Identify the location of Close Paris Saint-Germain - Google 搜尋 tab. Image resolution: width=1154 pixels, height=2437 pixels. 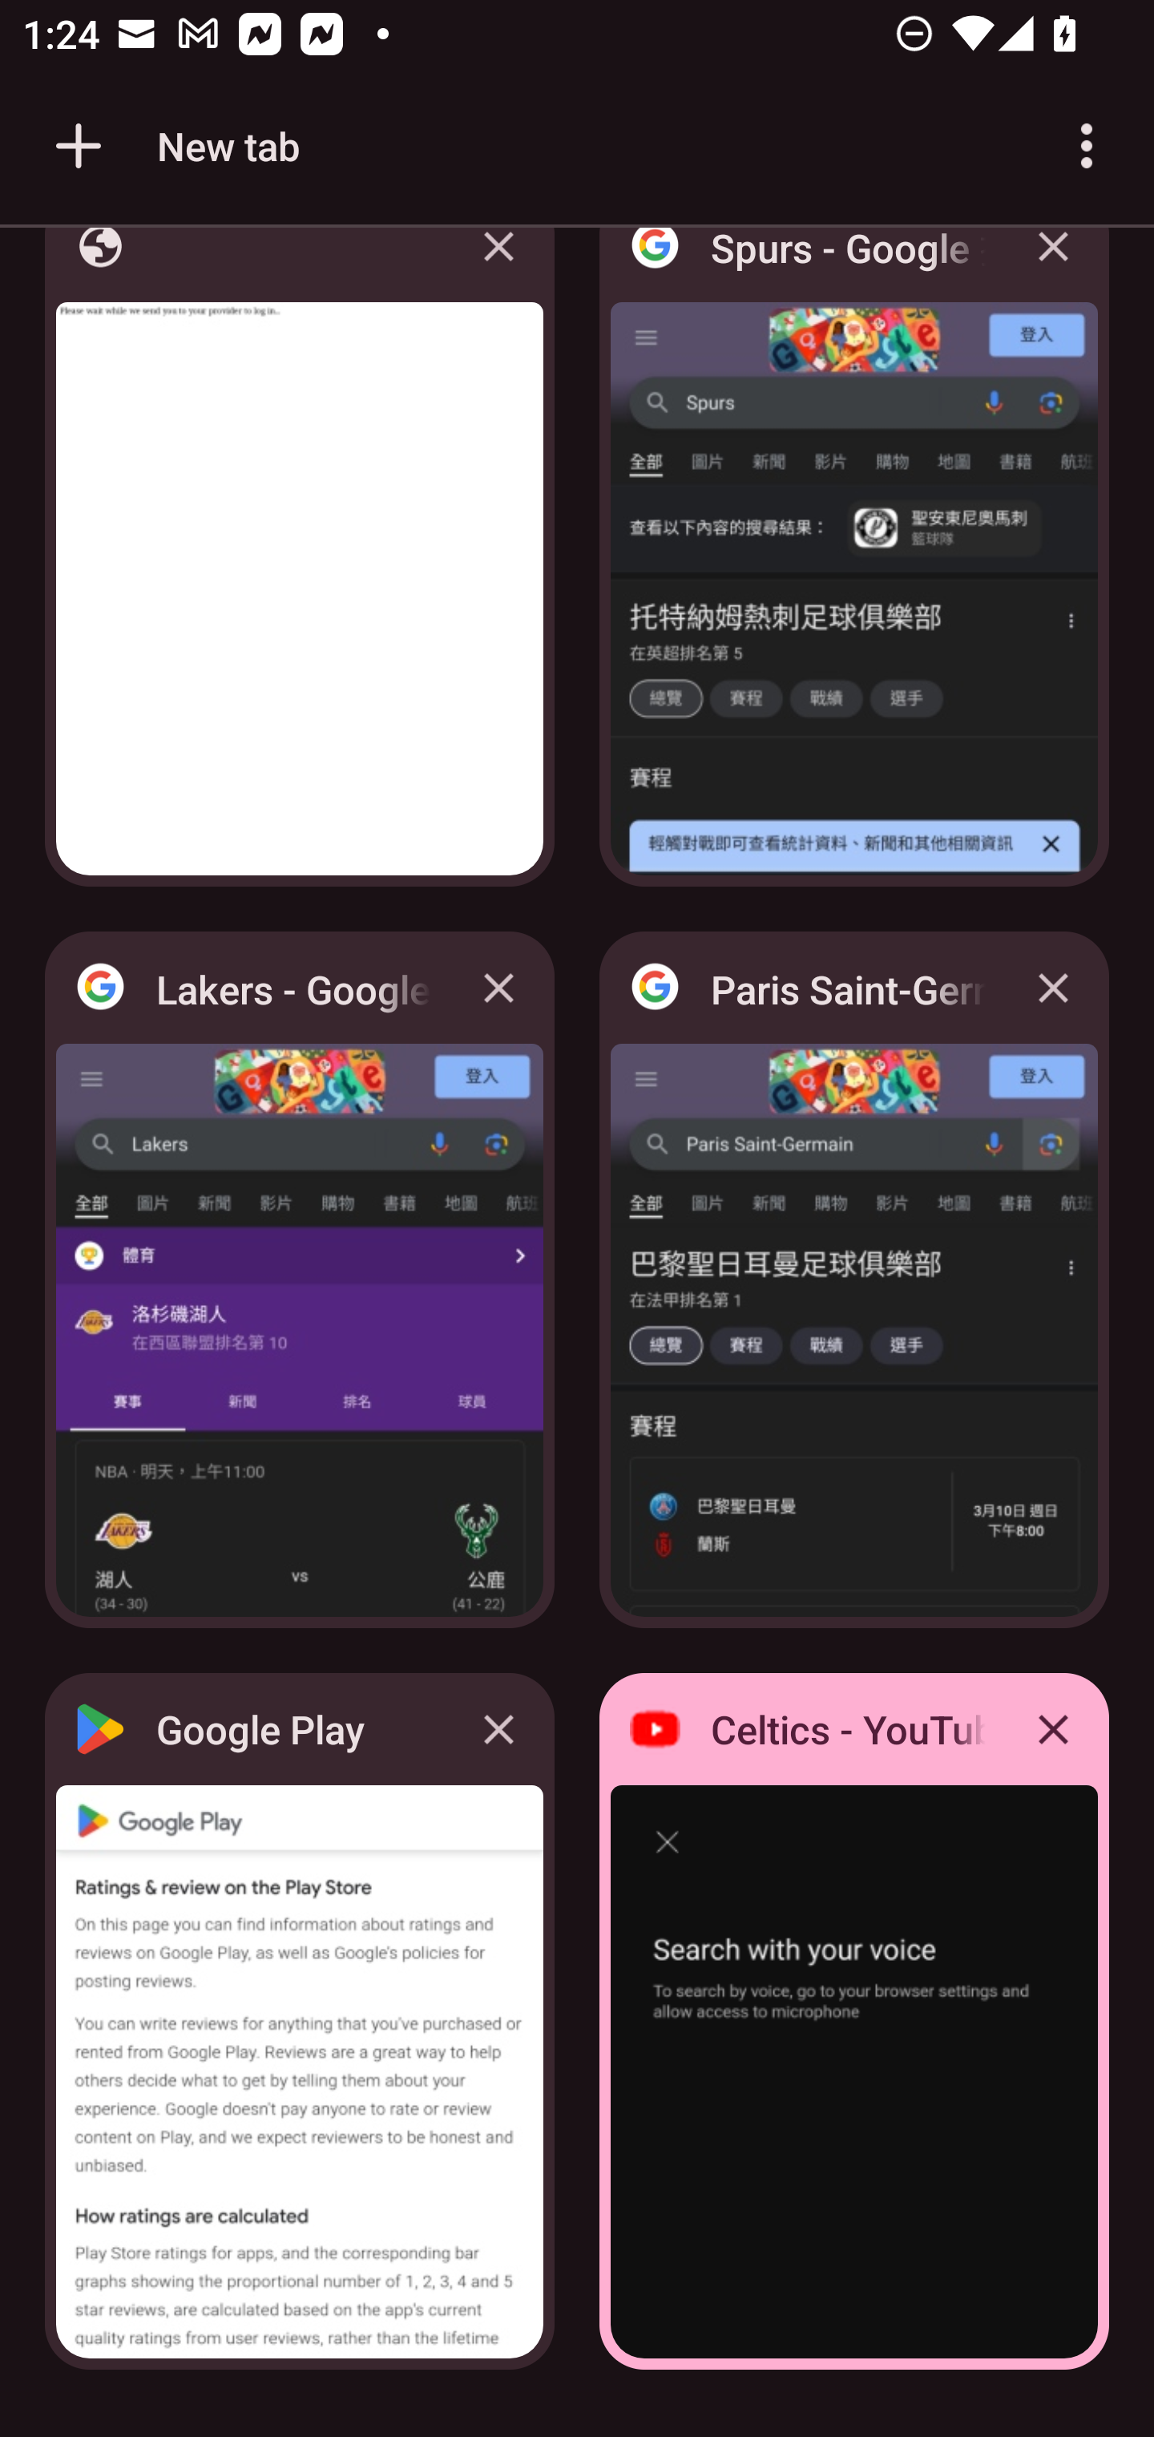
(1053, 988).